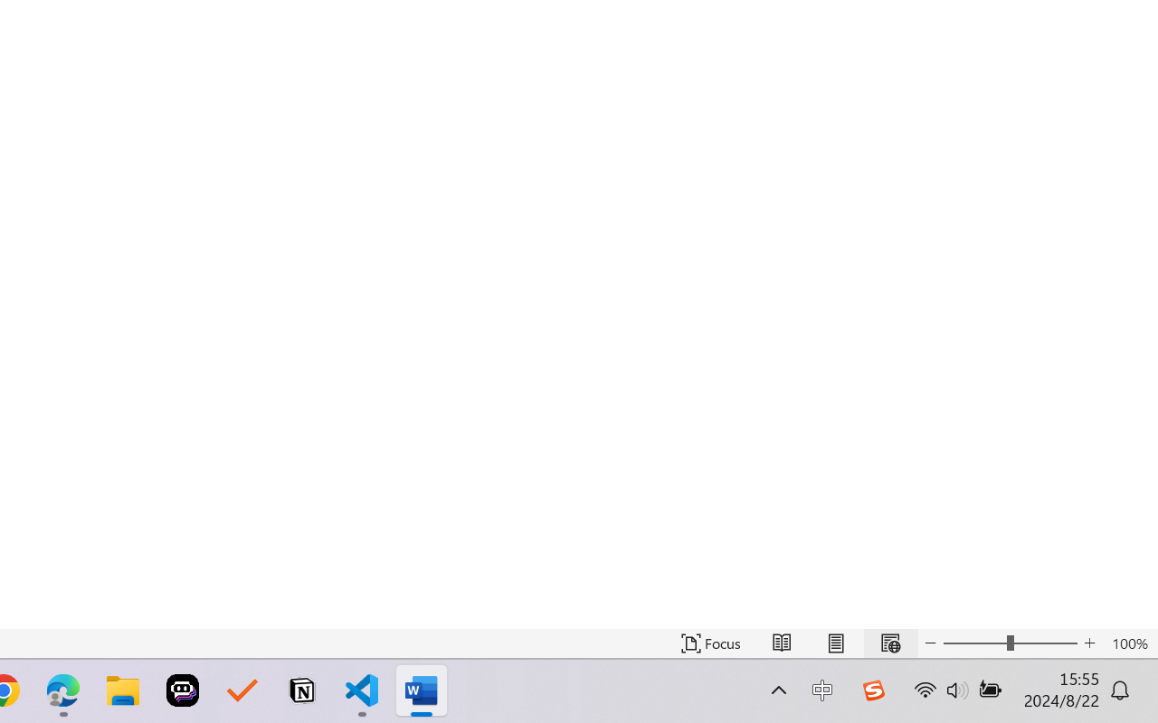 The image size is (1158, 723). I want to click on Read Mode, so click(782, 643).